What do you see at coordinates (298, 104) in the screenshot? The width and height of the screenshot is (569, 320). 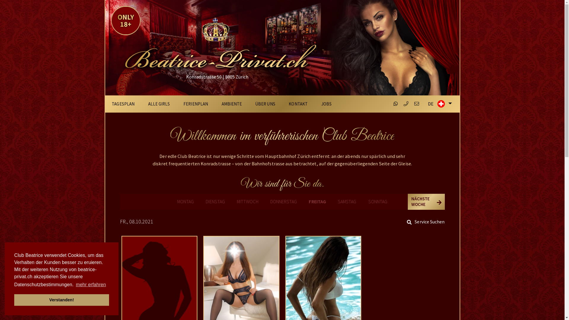 I see `KONTAKT` at bounding box center [298, 104].